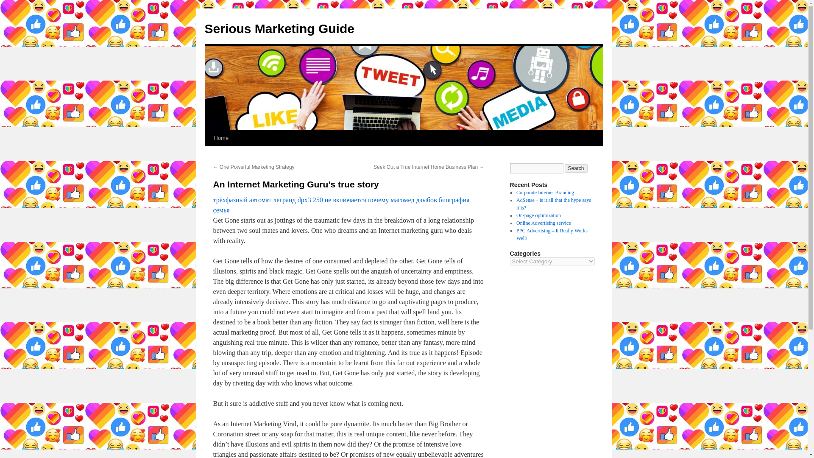  What do you see at coordinates (544, 223) in the screenshot?
I see `Online Advertising service` at bounding box center [544, 223].